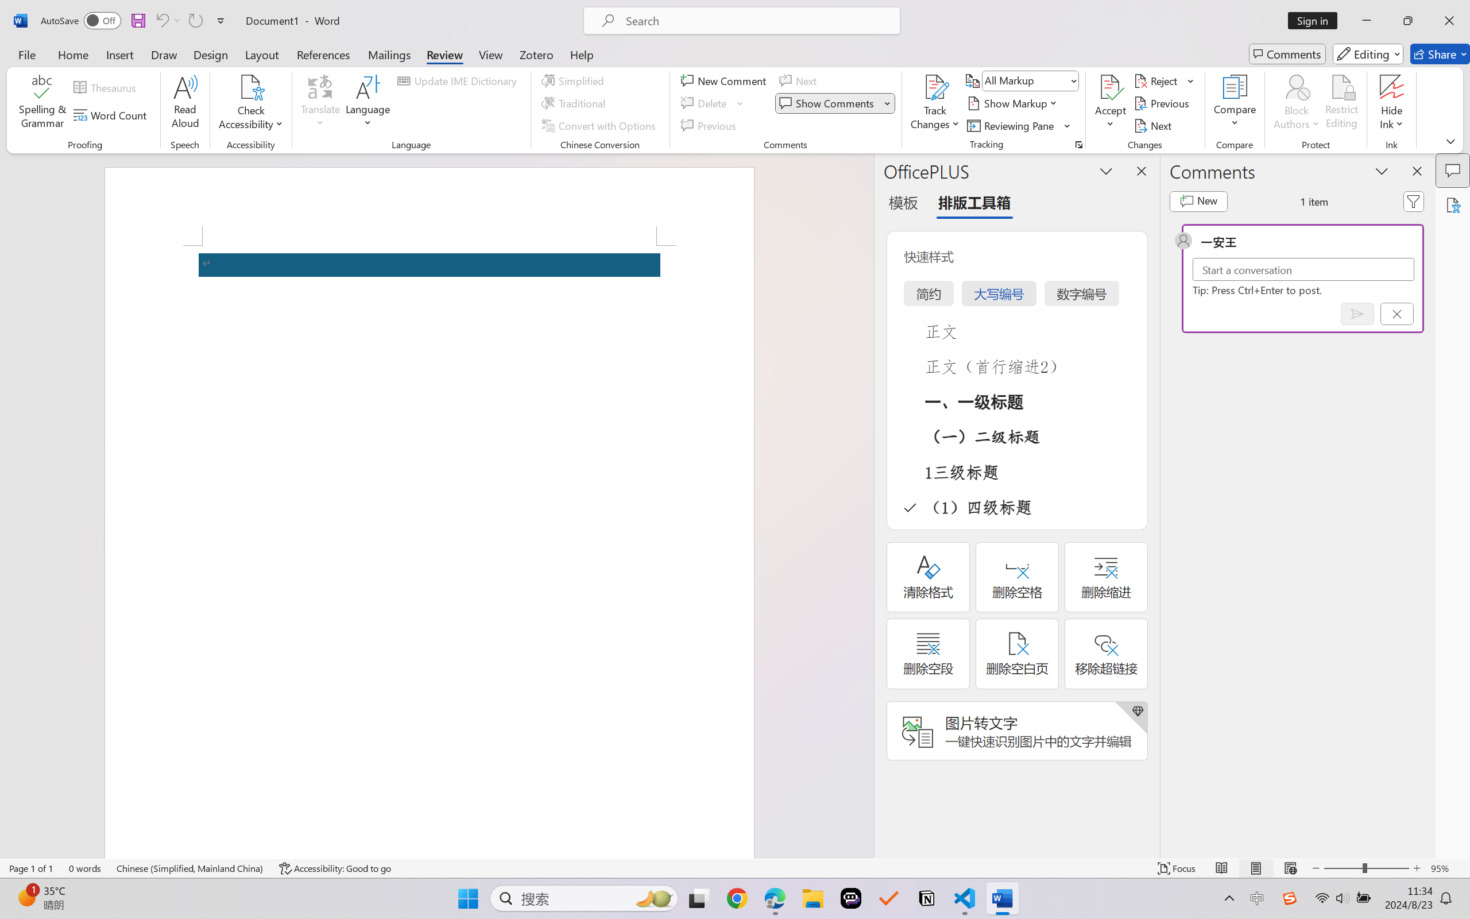 The height and width of the screenshot is (919, 1470). Describe the element at coordinates (725, 80) in the screenshot. I see `New Comment` at that location.